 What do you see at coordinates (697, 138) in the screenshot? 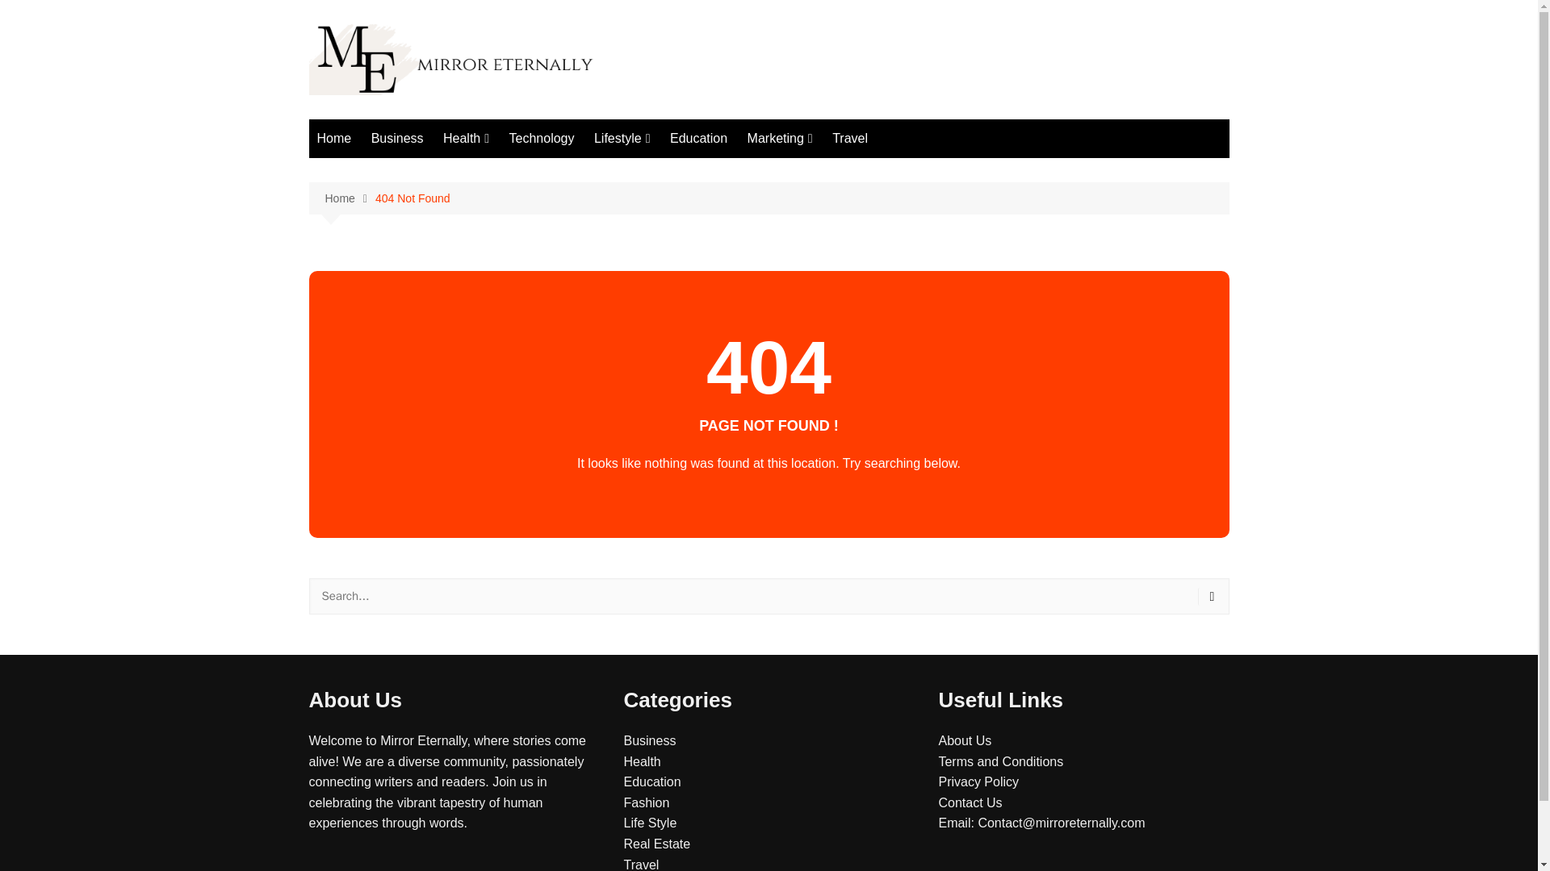
I see `Education` at bounding box center [697, 138].